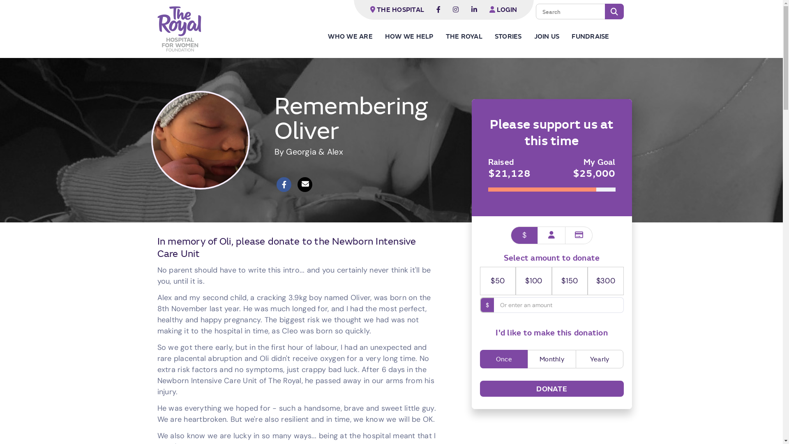 The width and height of the screenshot is (789, 444). Describe the element at coordinates (315, 152) in the screenshot. I see `Georgia & Alex` at that location.